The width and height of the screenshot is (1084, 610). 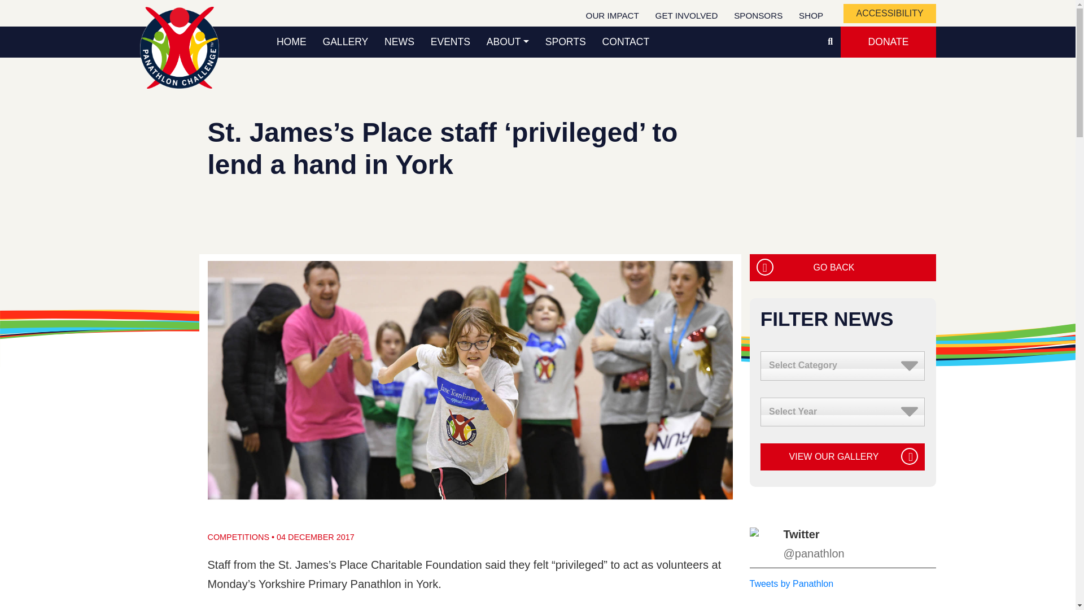 I want to click on SPONSORS, so click(x=759, y=16).